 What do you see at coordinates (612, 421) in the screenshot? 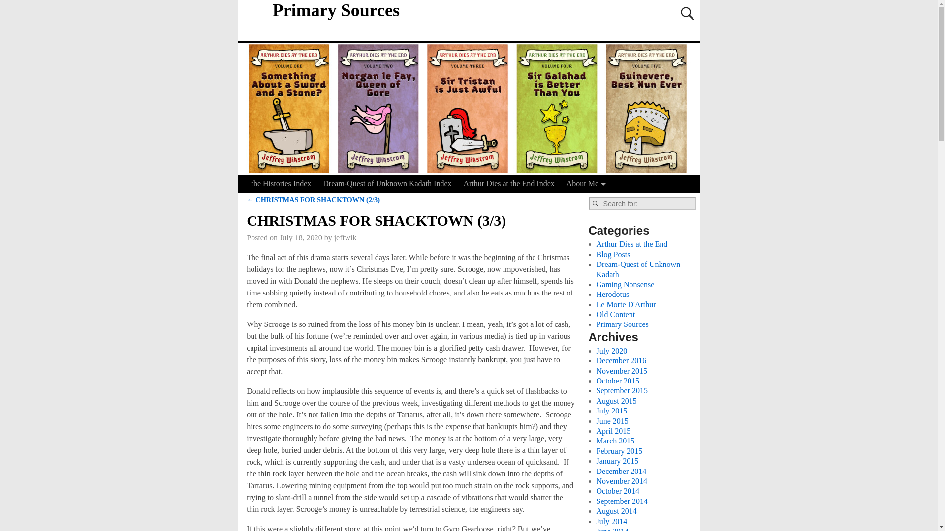
I see `June 2015` at bounding box center [612, 421].